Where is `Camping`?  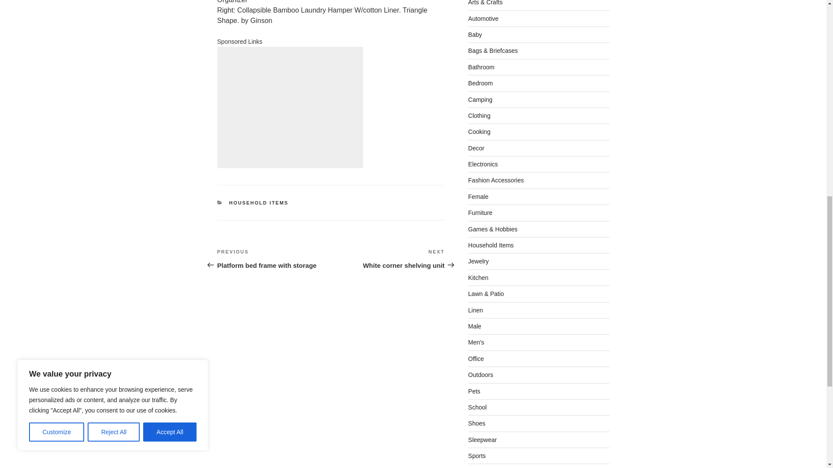
Camping is located at coordinates (480, 100).